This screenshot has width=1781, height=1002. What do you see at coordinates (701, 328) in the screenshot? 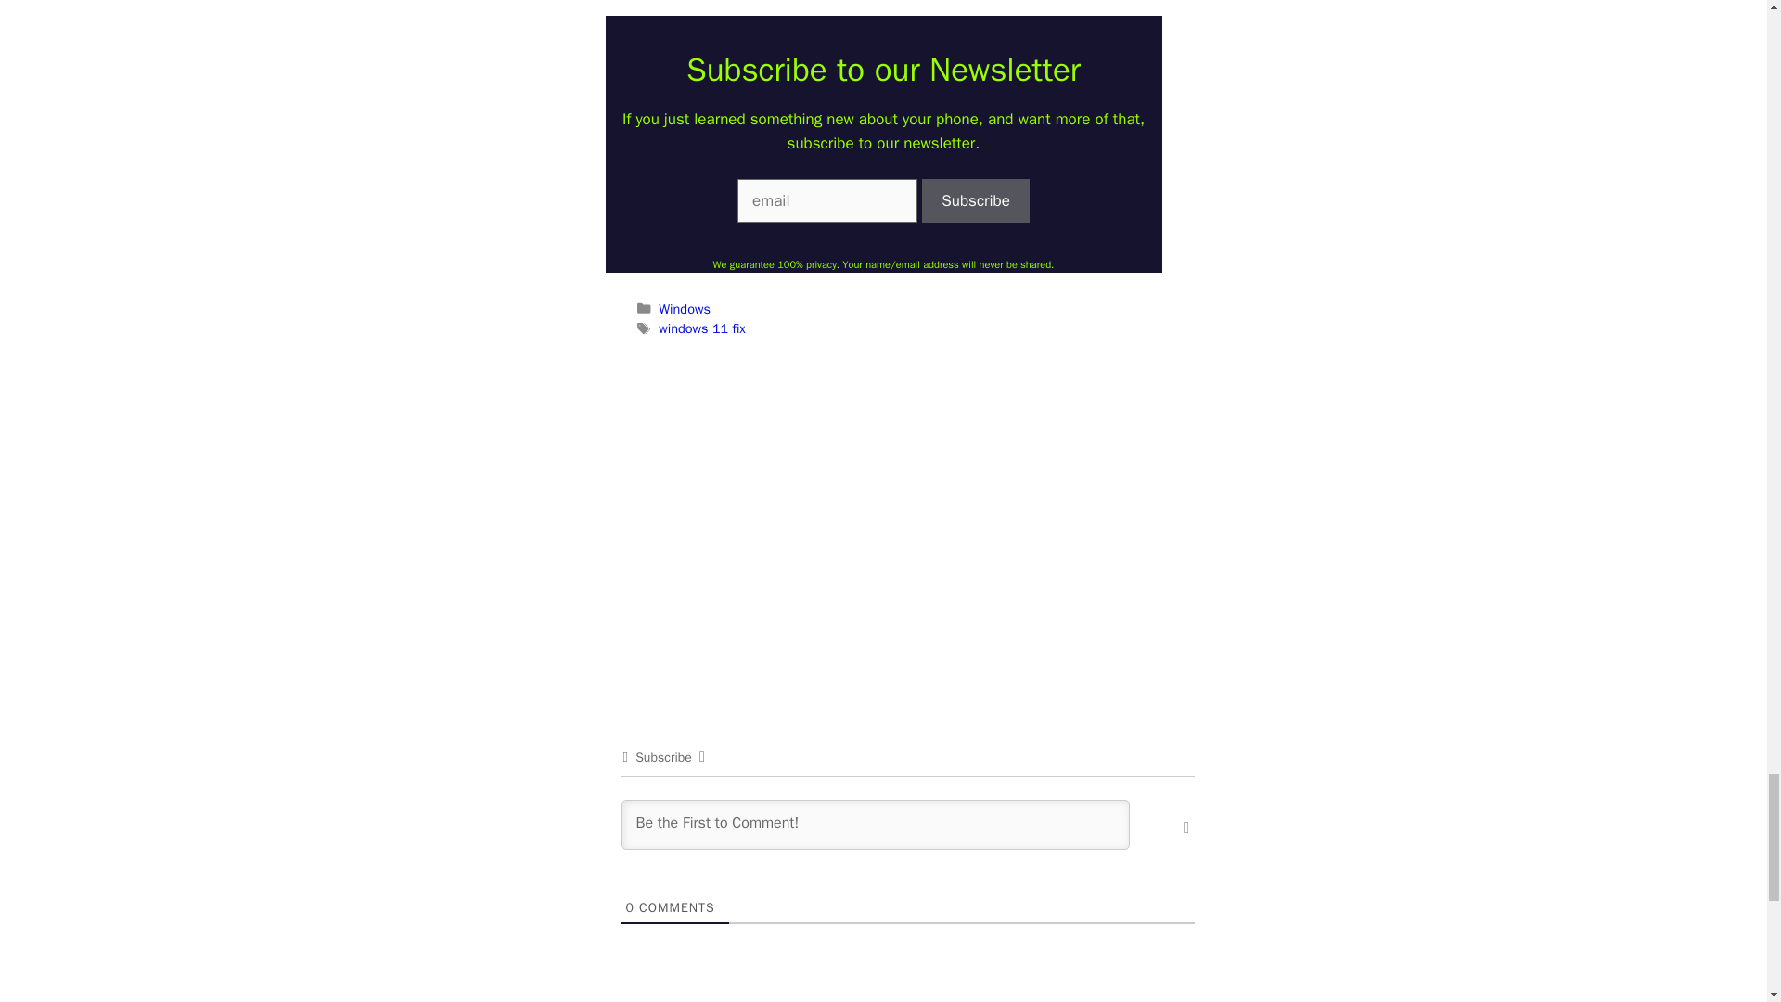
I see `windows 11 fix` at bounding box center [701, 328].